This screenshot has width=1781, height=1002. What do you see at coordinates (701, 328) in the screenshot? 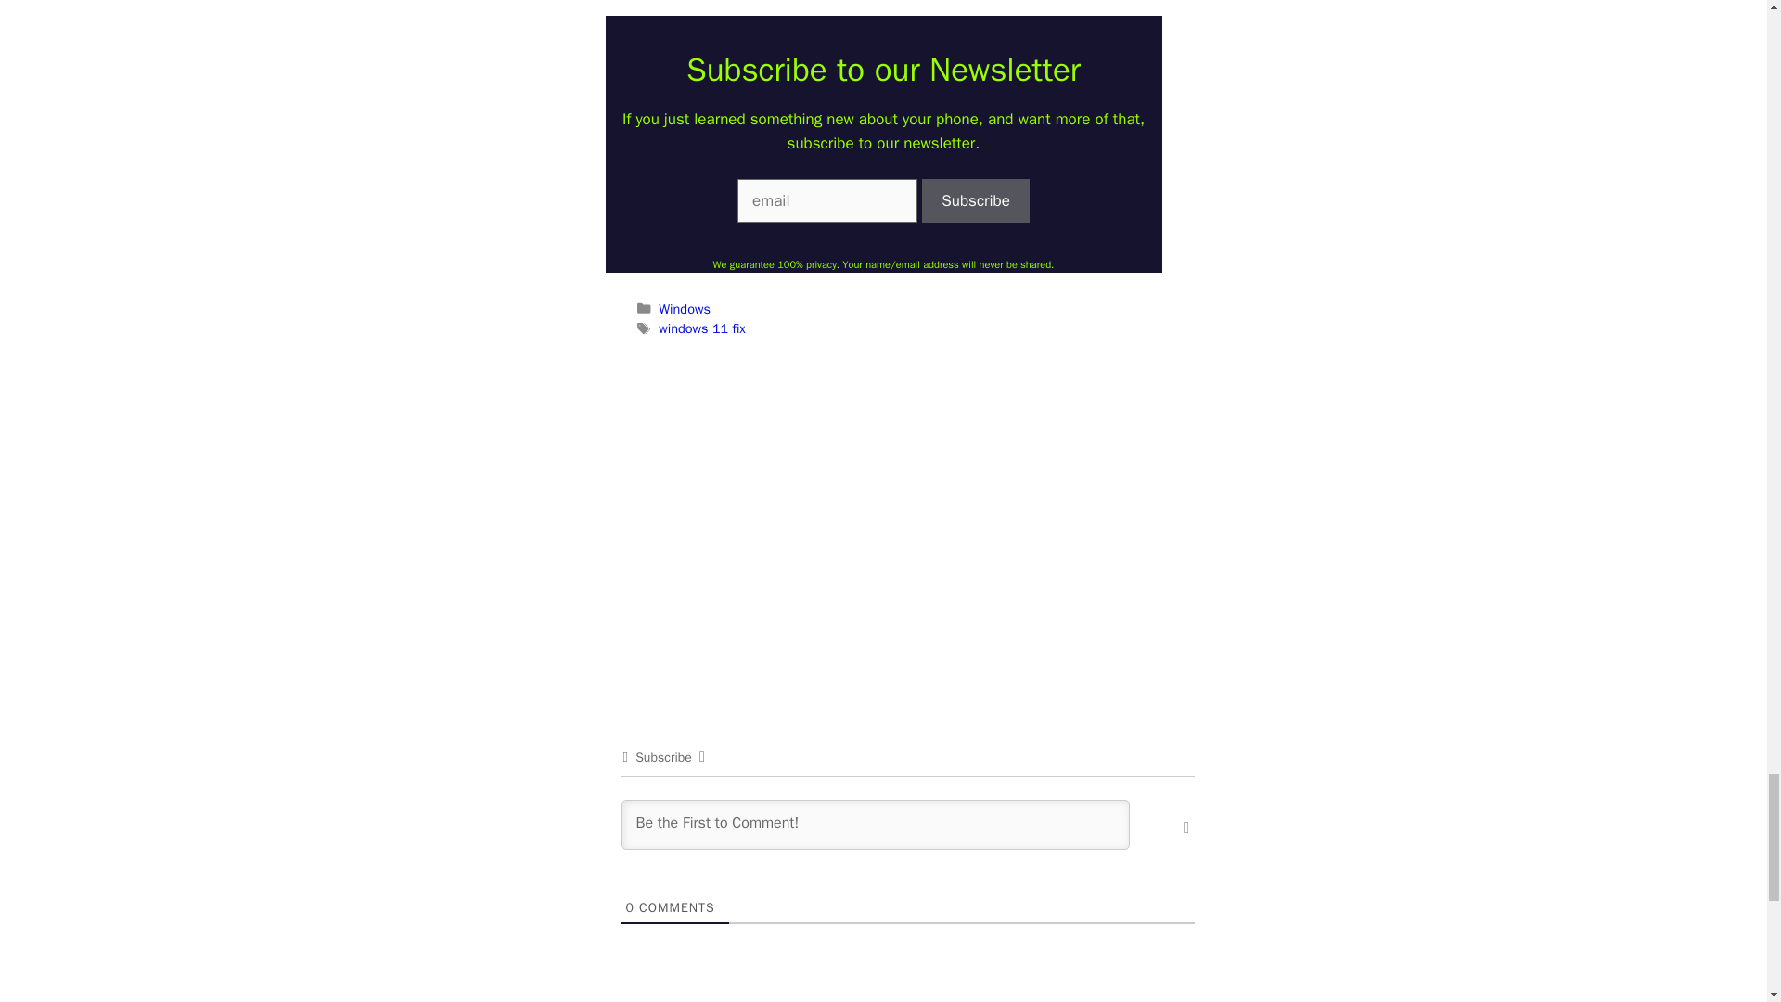
I see `windows 11 fix` at bounding box center [701, 328].